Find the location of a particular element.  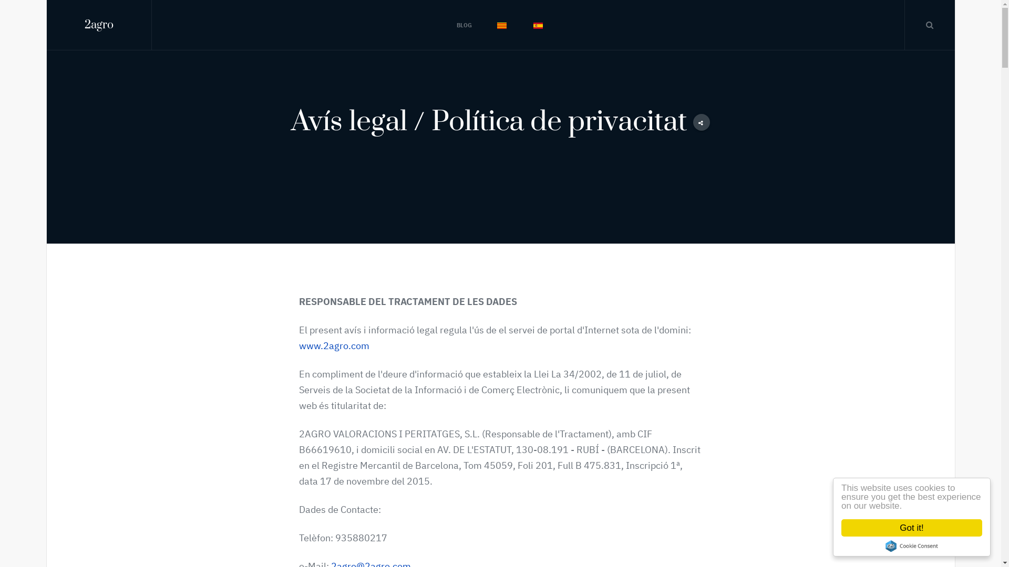

Got it! is located at coordinates (912, 528).